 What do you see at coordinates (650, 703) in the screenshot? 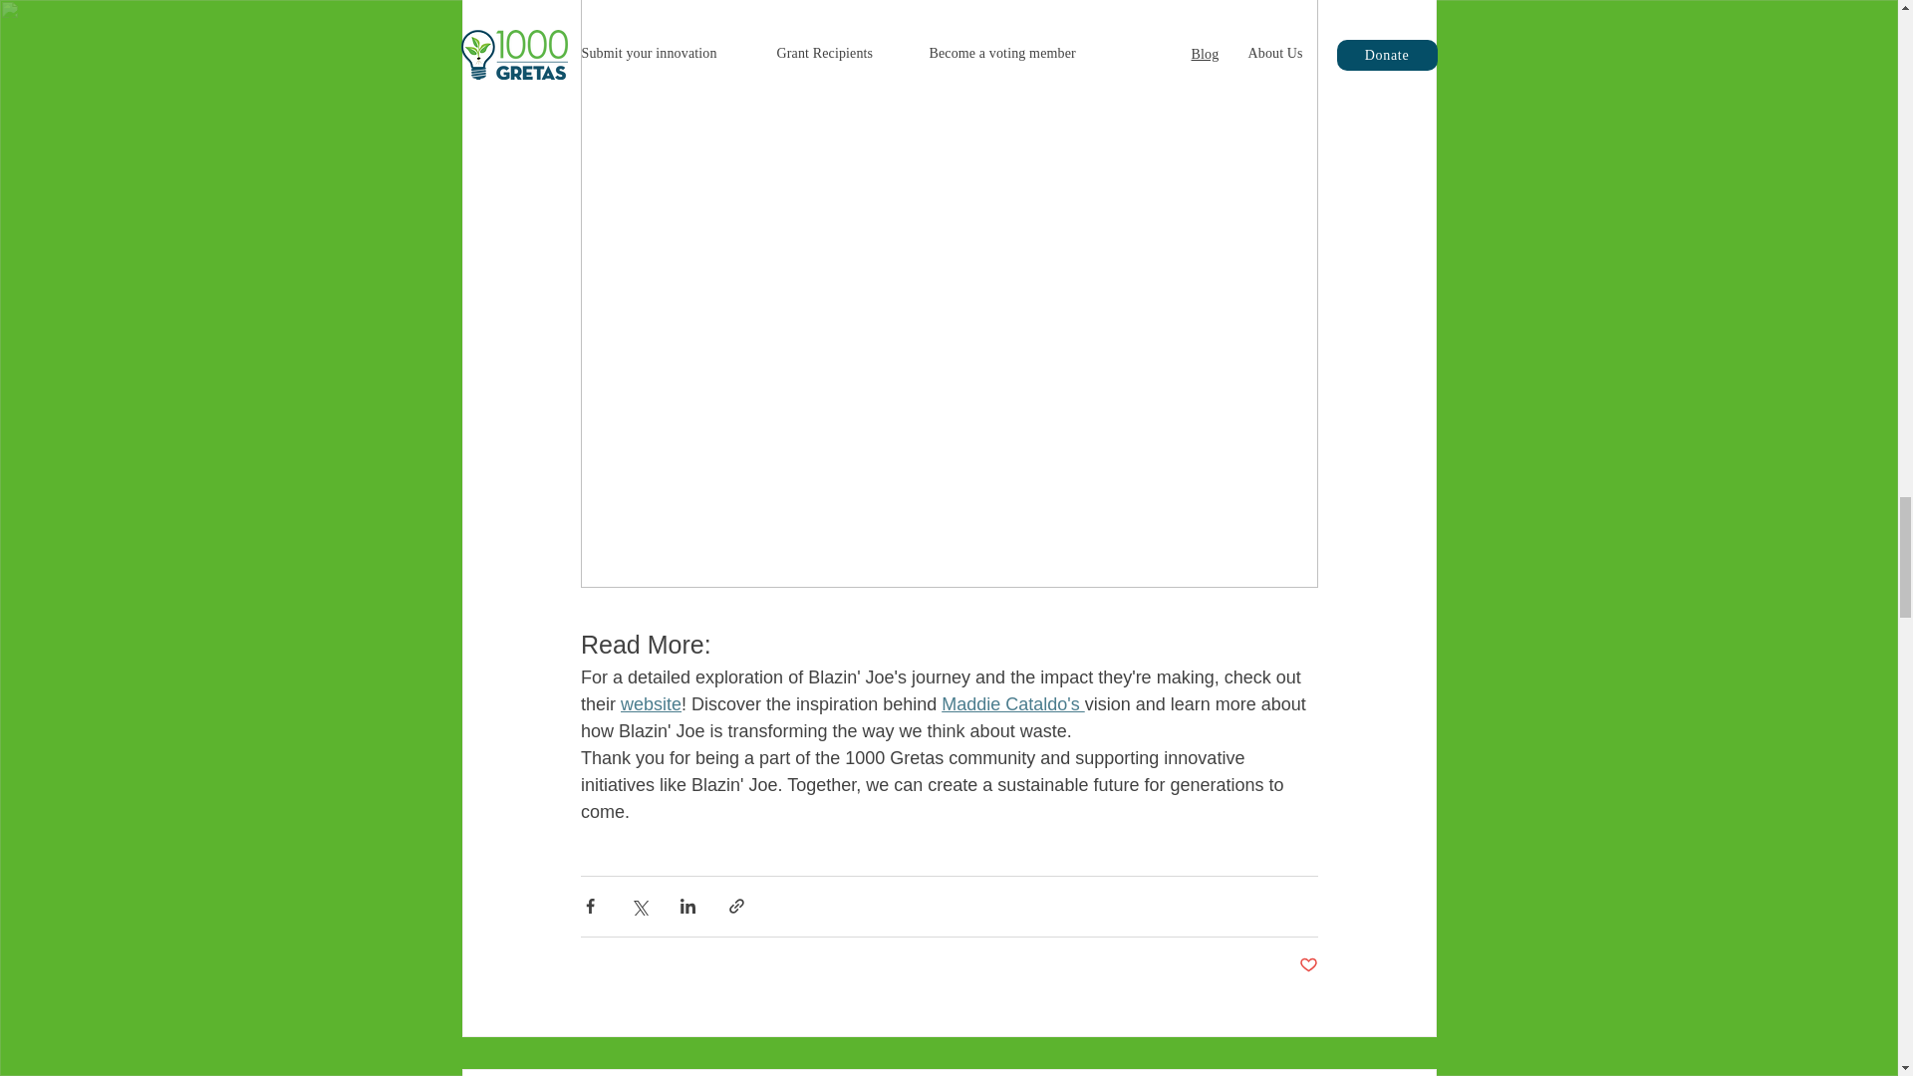
I see `website` at bounding box center [650, 703].